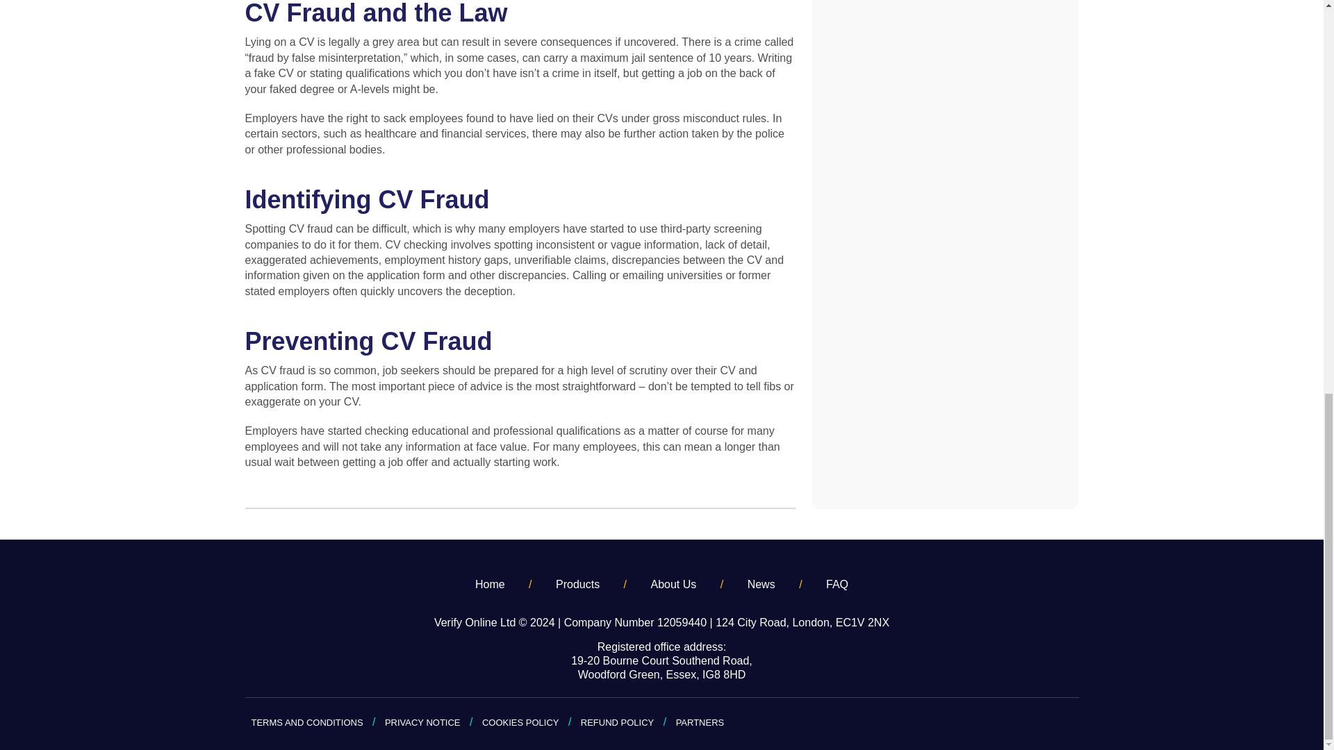 The image size is (1334, 750). What do you see at coordinates (700, 722) in the screenshot?
I see `PARTNERS` at bounding box center [700, 722].